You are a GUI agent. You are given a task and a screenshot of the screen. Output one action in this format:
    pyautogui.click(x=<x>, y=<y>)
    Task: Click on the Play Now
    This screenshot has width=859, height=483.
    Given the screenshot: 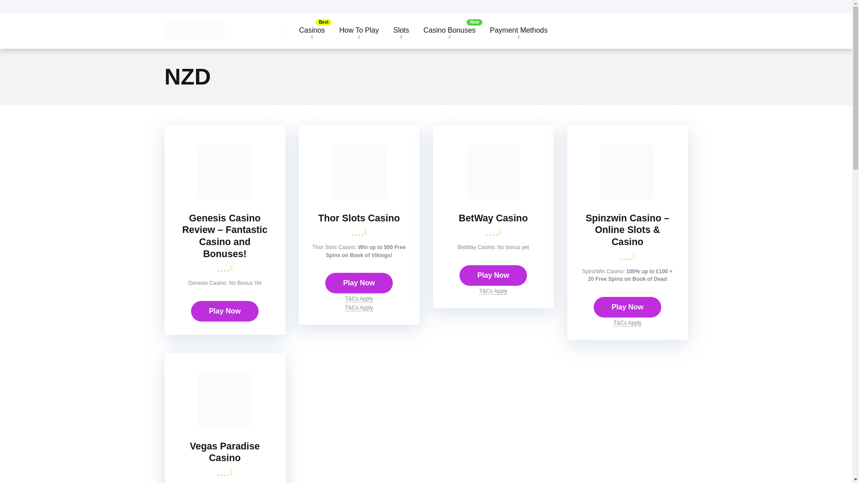 What is the action you would take?
    pyautogui.click(x=627, y=307)
    